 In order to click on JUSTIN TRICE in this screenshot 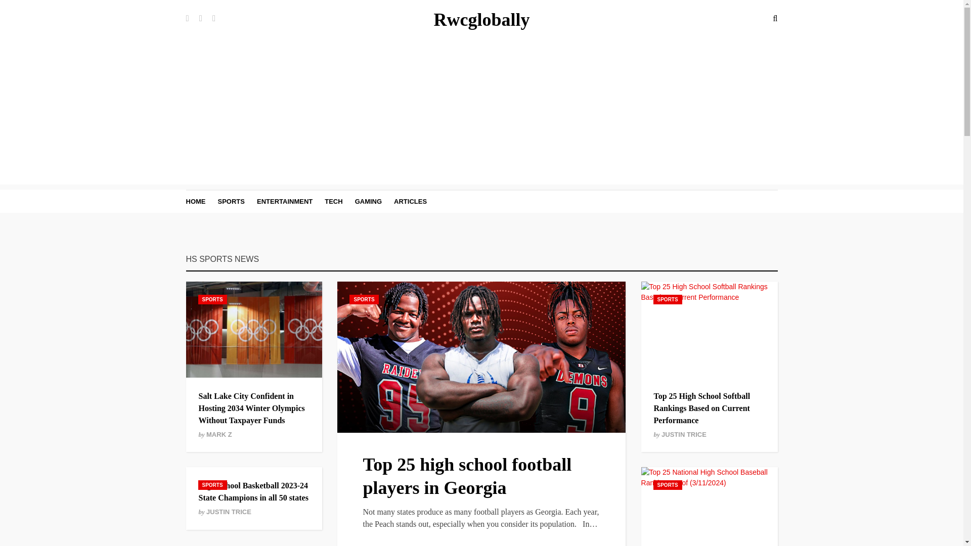, I will do `click(229, 512)`.